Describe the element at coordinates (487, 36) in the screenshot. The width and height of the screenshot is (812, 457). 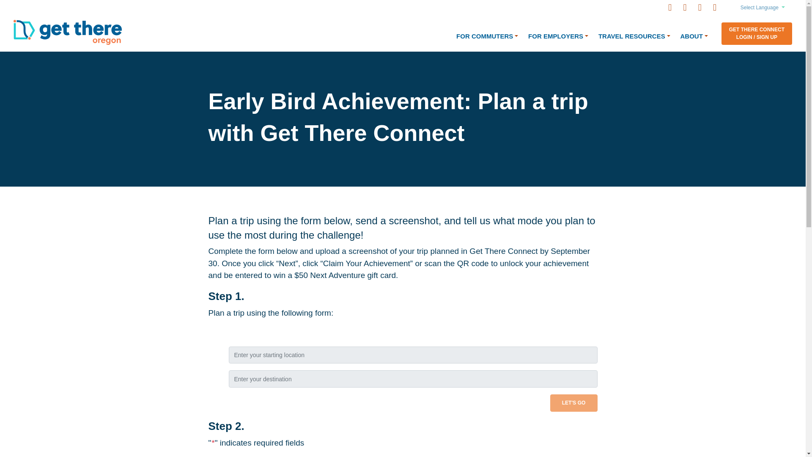
I see `For Commuters` at that location.